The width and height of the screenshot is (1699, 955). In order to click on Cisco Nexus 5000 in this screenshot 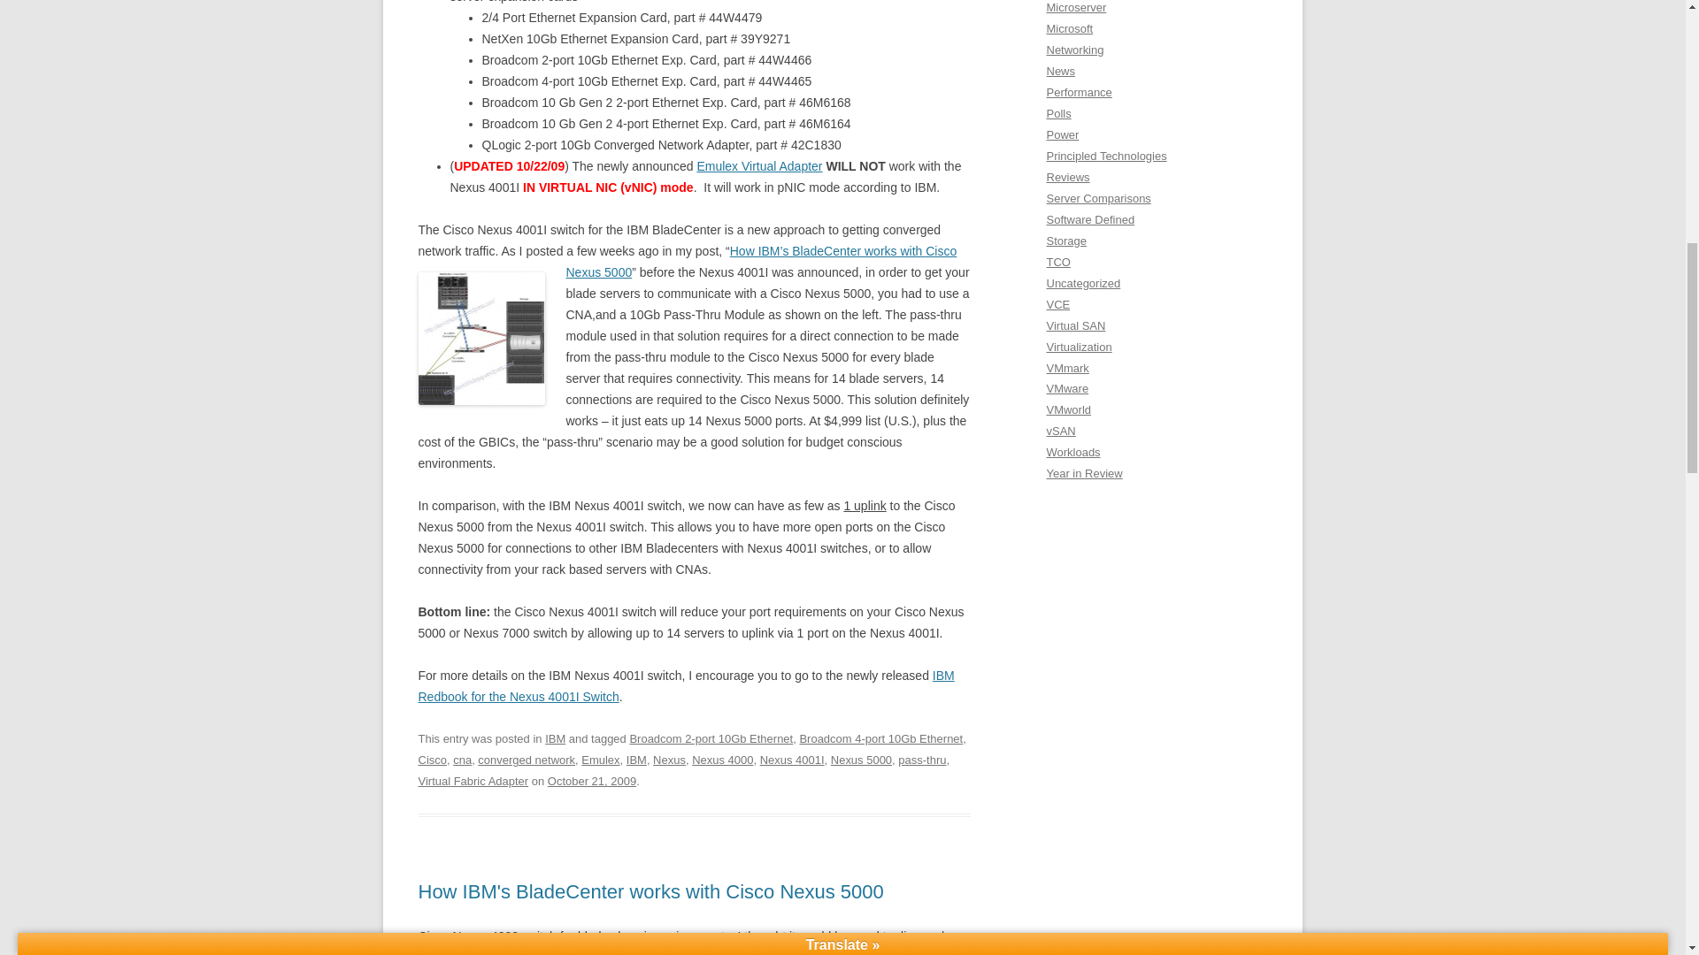, I will do `click(761, 262)`.